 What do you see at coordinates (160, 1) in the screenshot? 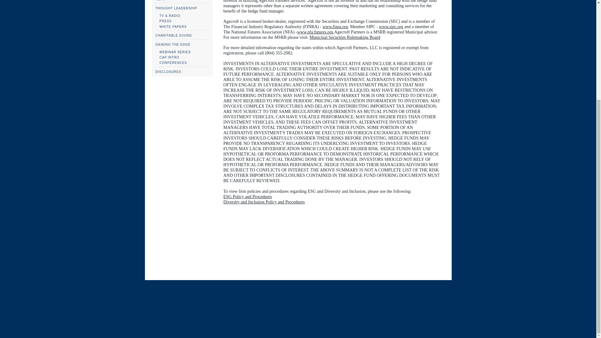
I see `TEAM` at bounding box center [160, 1].